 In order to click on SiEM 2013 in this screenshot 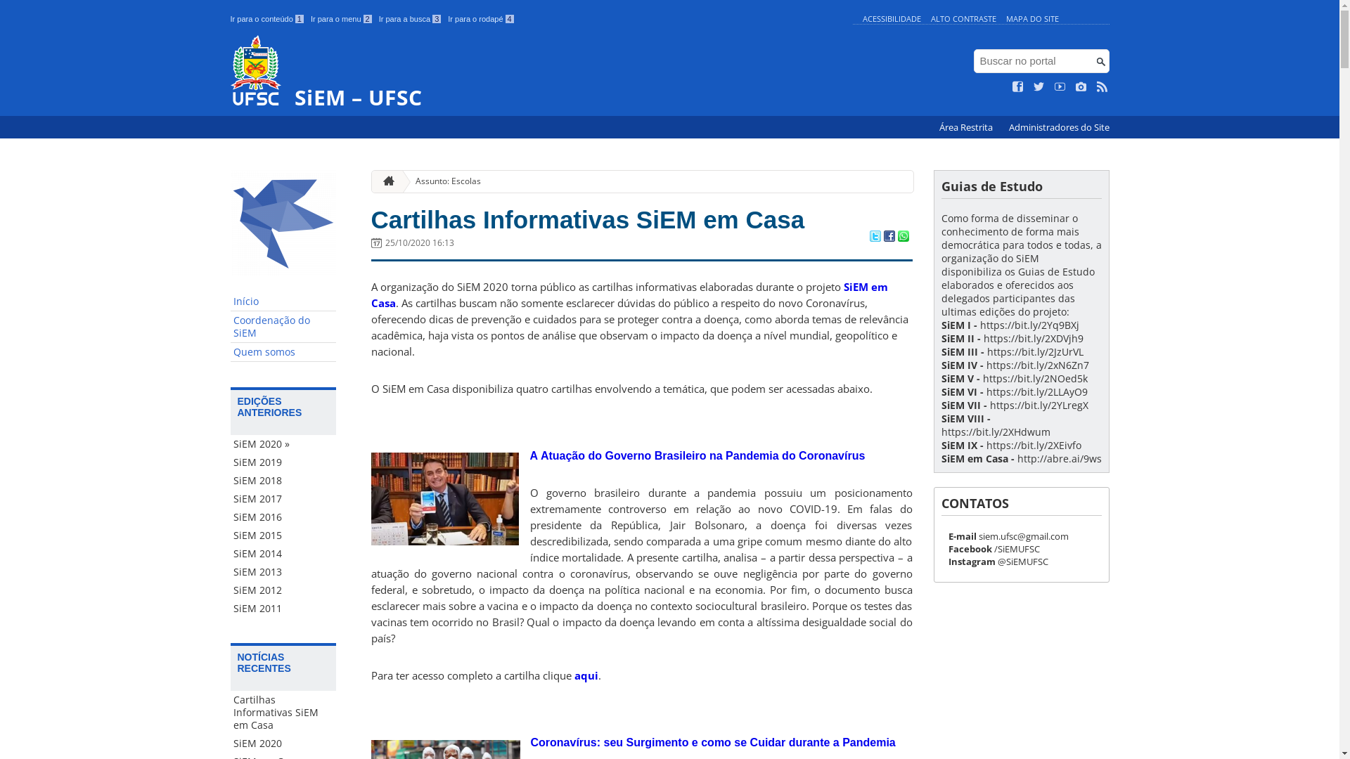, I will do `click(283, 572)`.